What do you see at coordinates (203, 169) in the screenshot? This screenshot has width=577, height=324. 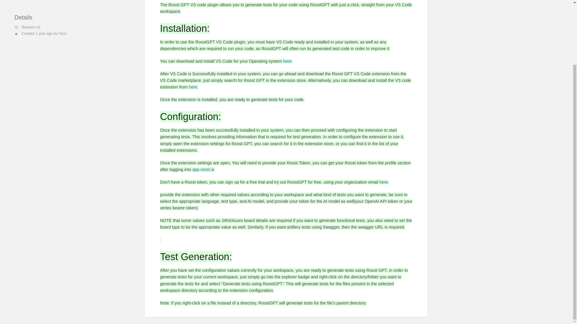 I see `app.roost.ai` at bounding box center [203, 169].